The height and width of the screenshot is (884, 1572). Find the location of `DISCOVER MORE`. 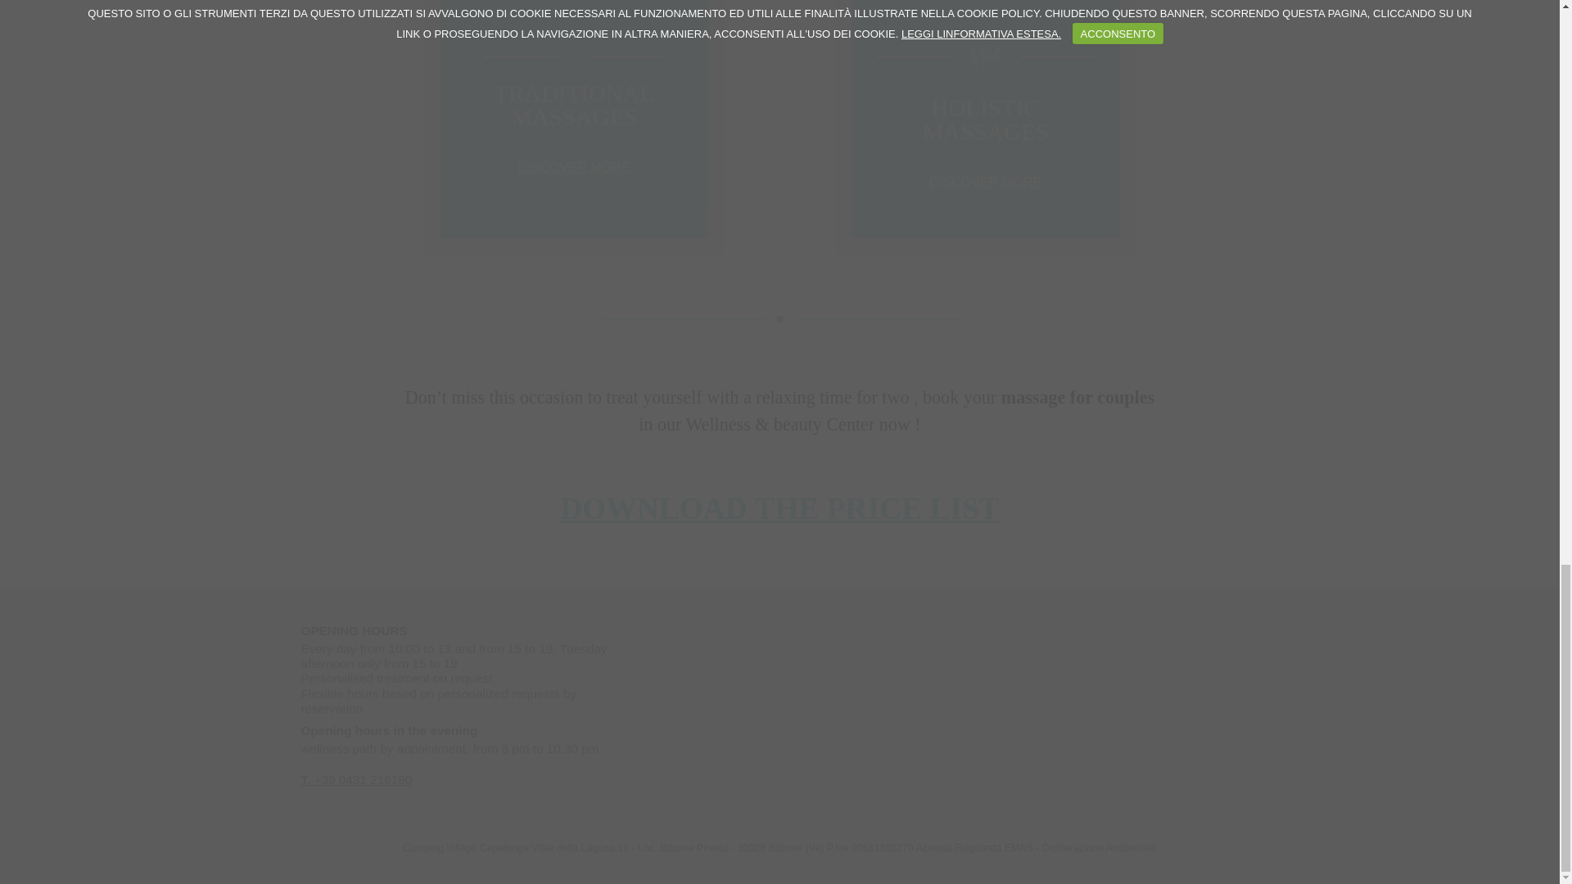

DISCOVER MORE is located at coordinates (984, 182).